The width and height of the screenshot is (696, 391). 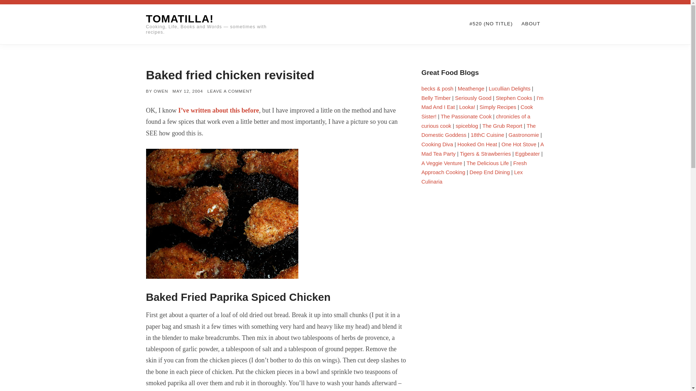 I want to click on Recipes and best of food in SF with a British twist, so click(x=437, y=88).